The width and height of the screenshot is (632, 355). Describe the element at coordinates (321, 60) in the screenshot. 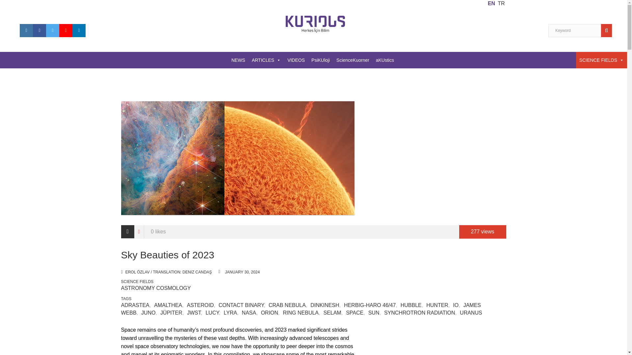

I see `PsiKUloji` at that location.